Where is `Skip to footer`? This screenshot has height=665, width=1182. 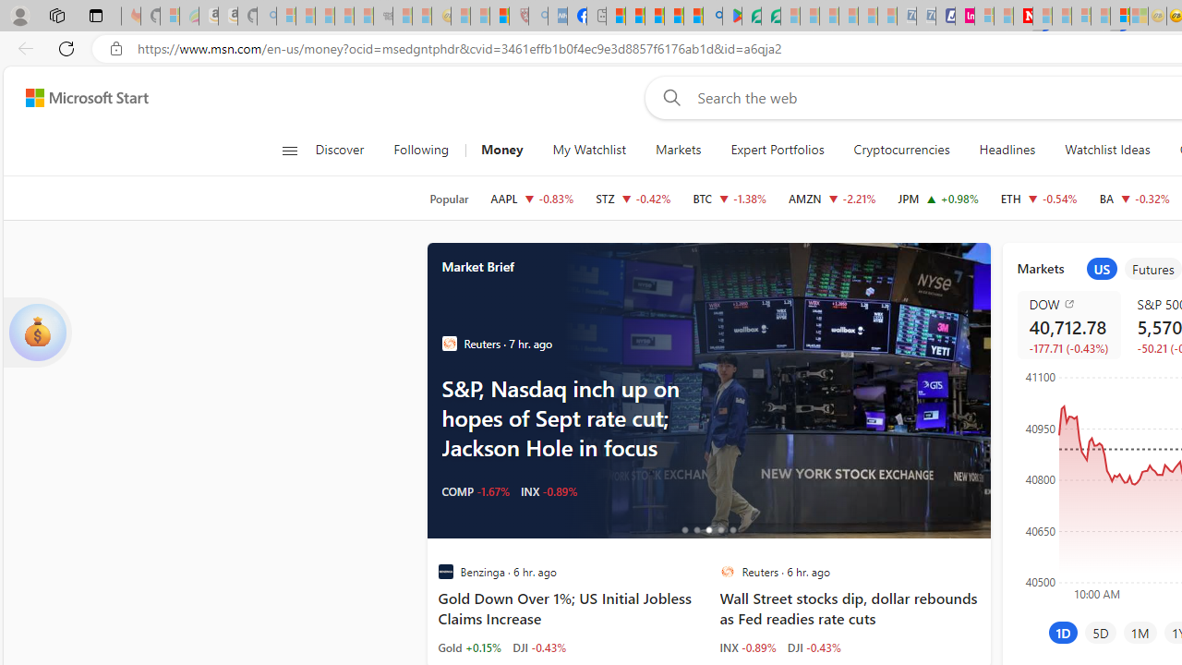
Skip to footer is located at coordinates (76, 98).